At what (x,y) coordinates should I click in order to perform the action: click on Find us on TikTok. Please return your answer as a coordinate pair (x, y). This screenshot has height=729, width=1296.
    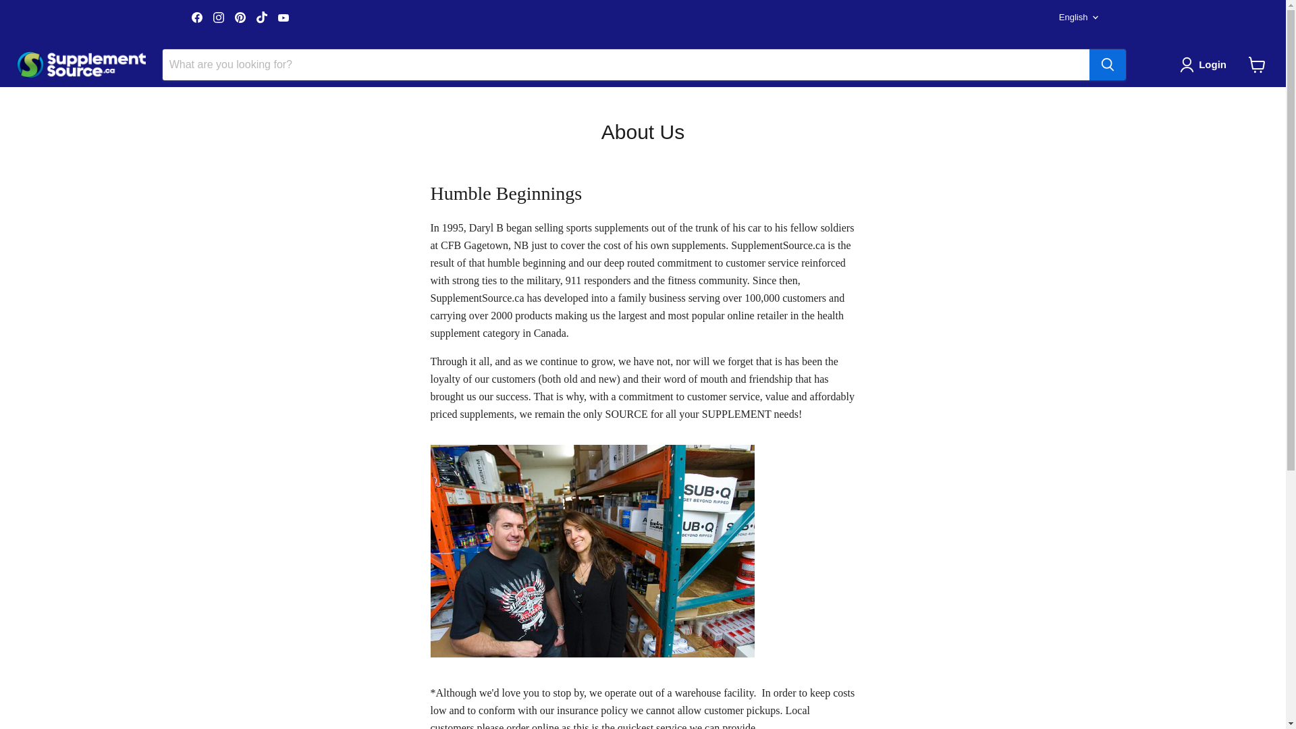
    Looking at the image, I should click on (262, 17).